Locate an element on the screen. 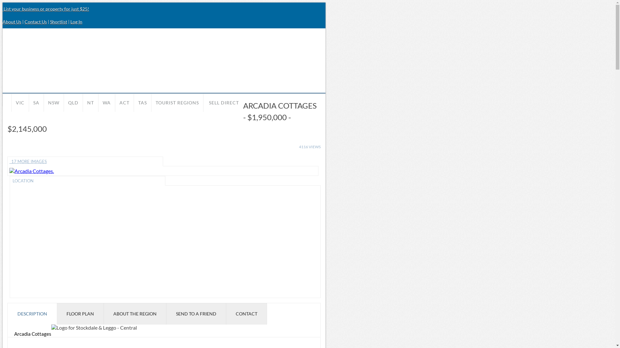 The height and width of the screenshot is (348, 620). Home is located at coordinates (7, 100).